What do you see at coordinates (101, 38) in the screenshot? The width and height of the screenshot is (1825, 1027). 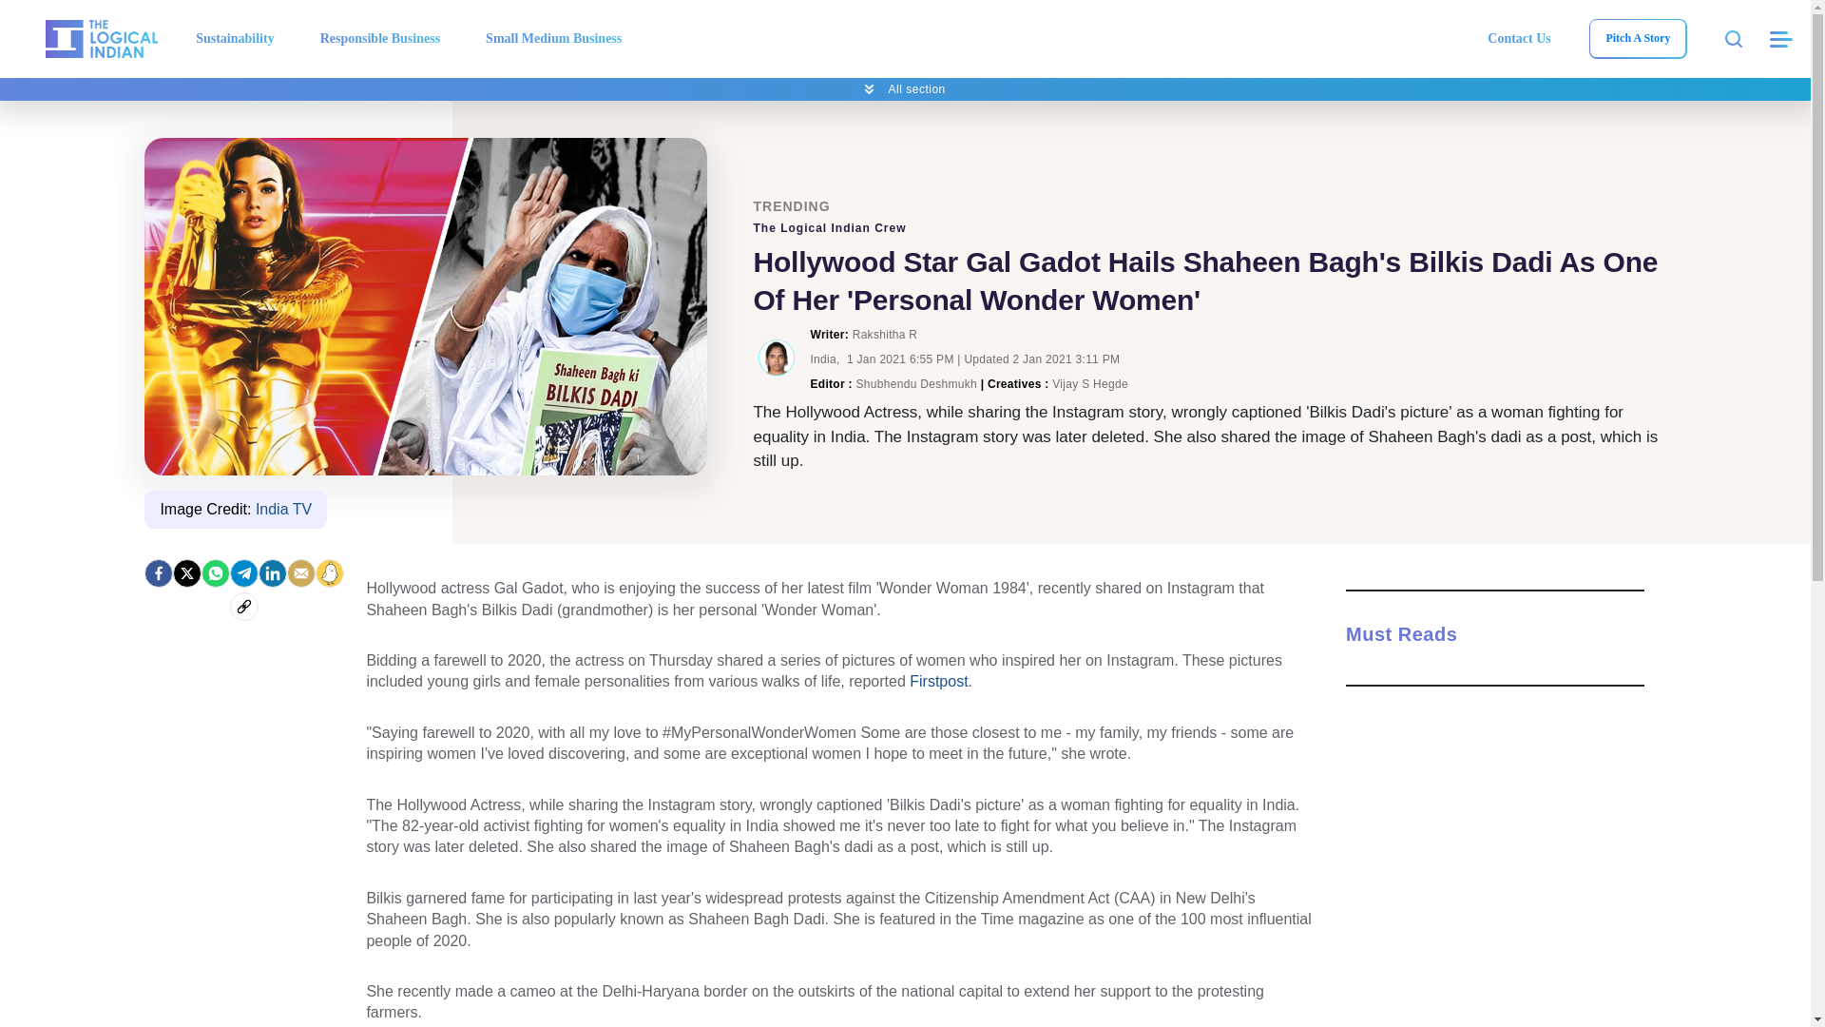 I see `The Logical Indian` at bounding box center [101, 38].